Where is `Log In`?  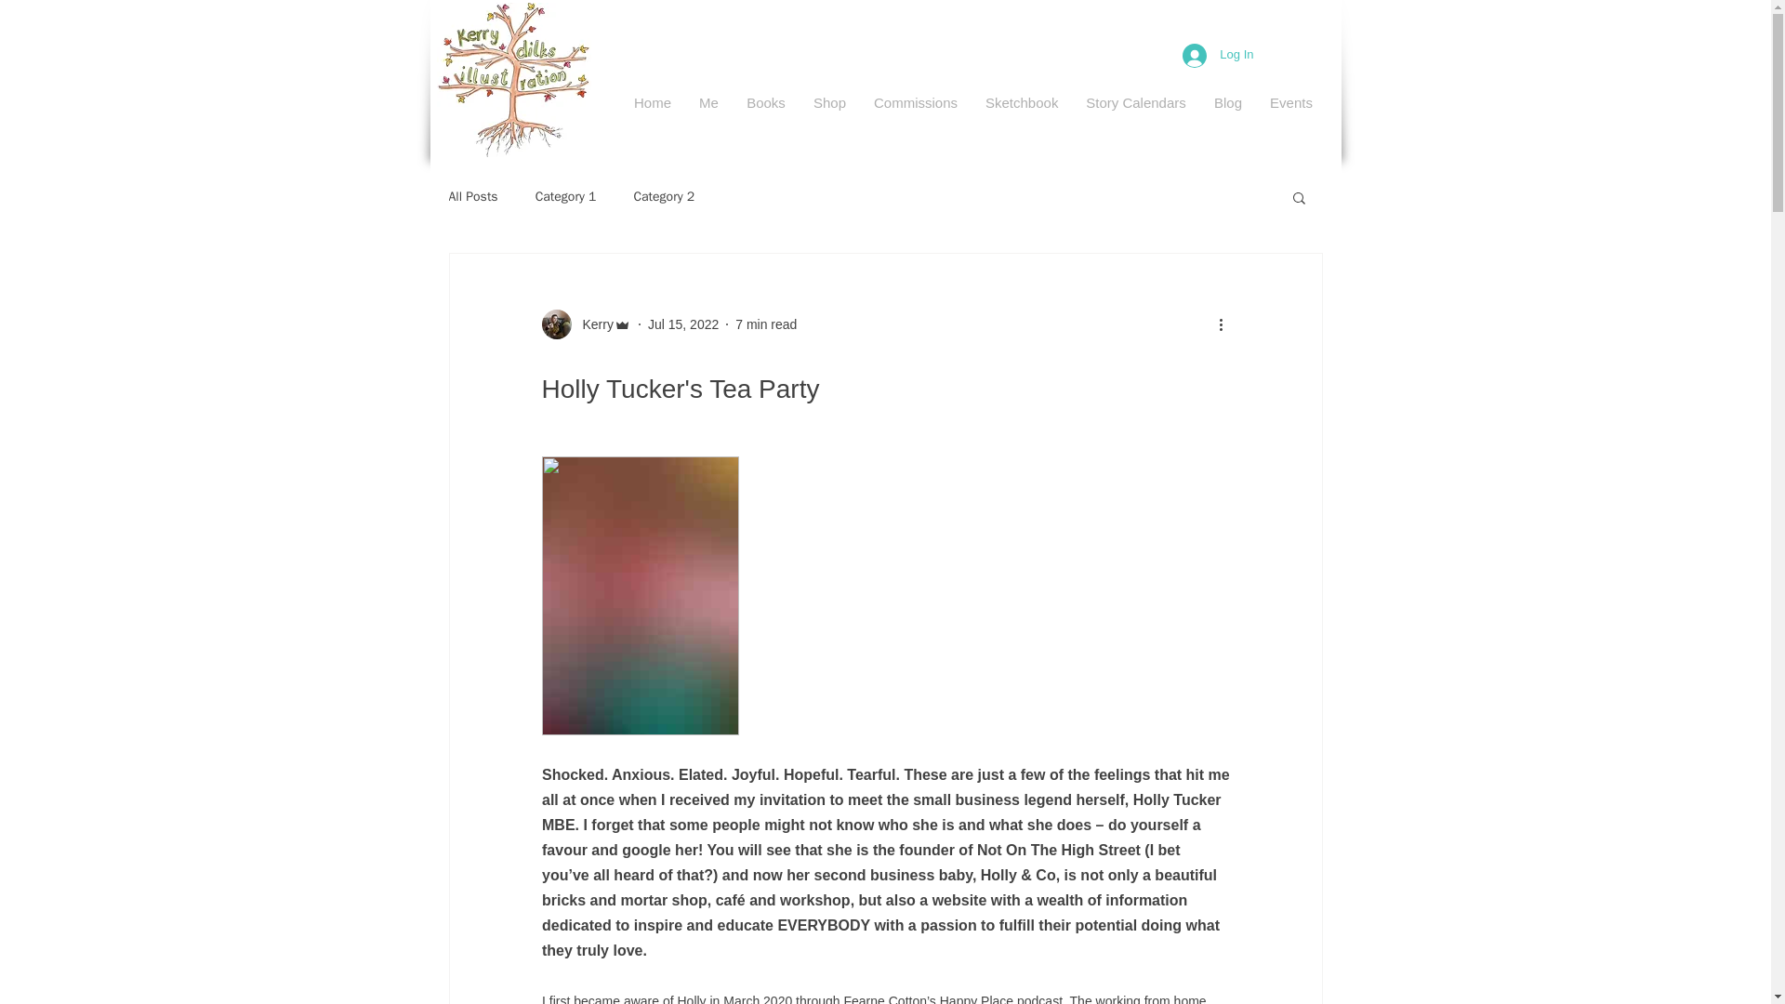
Log In is located at coordinates (1217, 54).